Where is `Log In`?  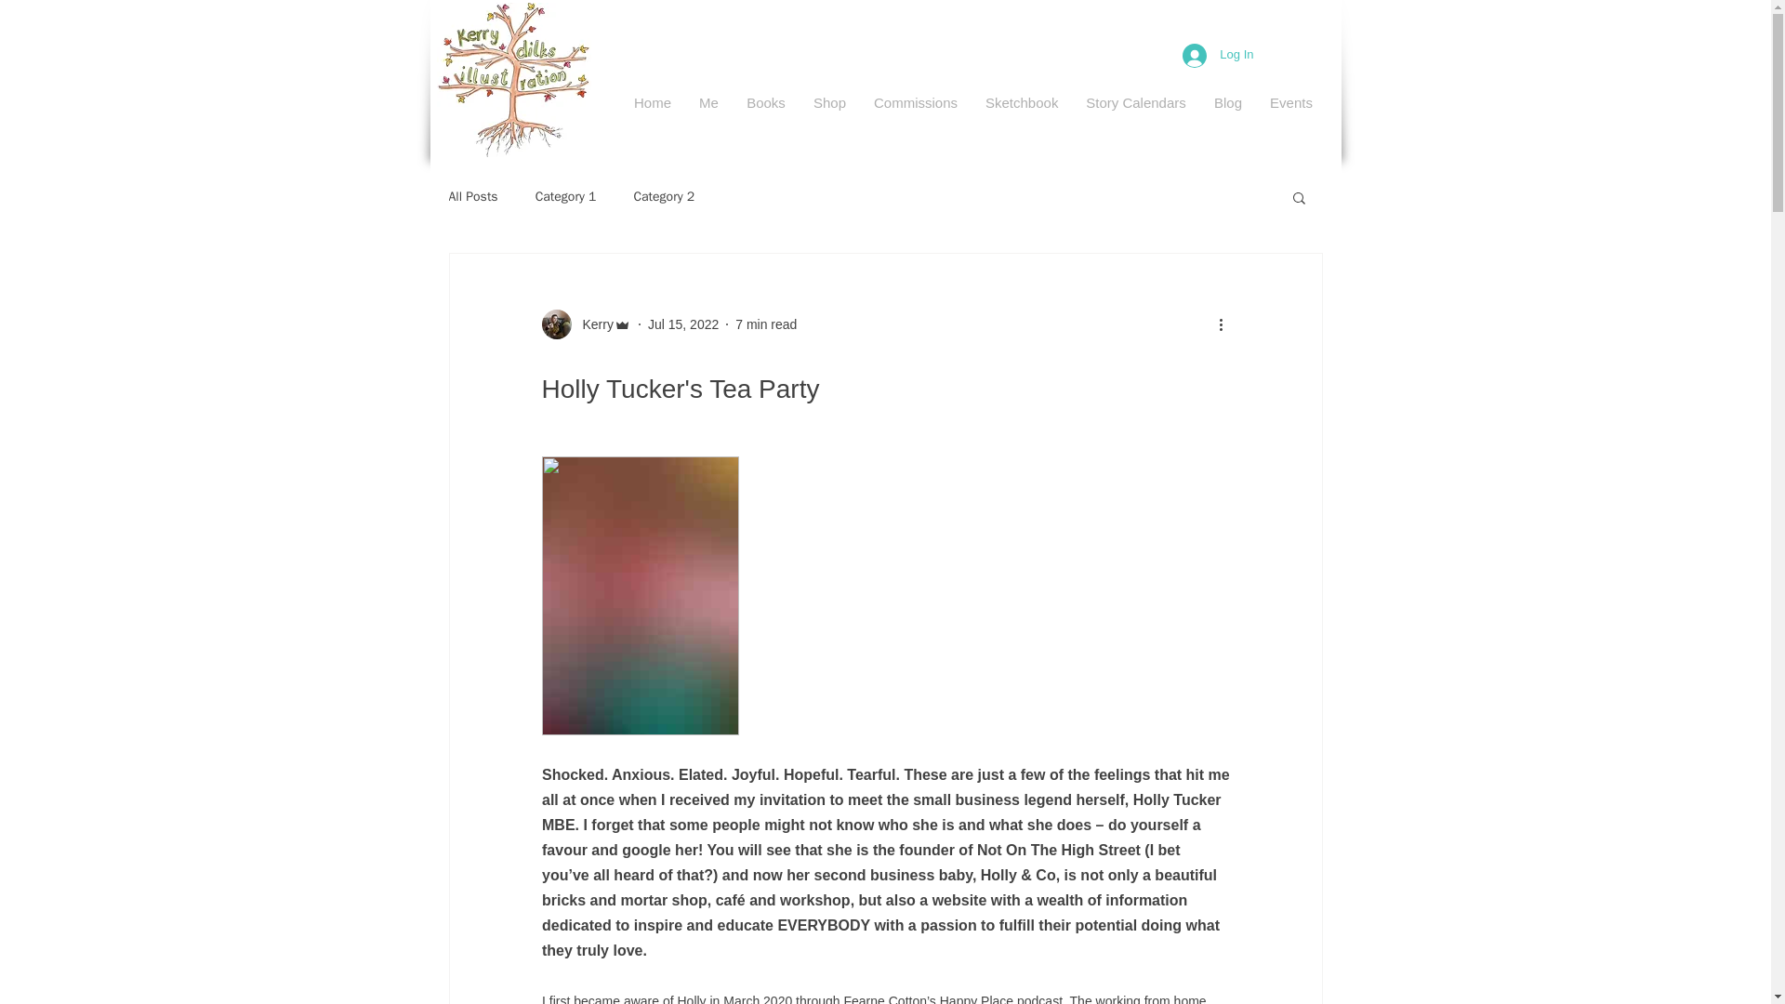
Log In is located at coordinates (1217, 54).